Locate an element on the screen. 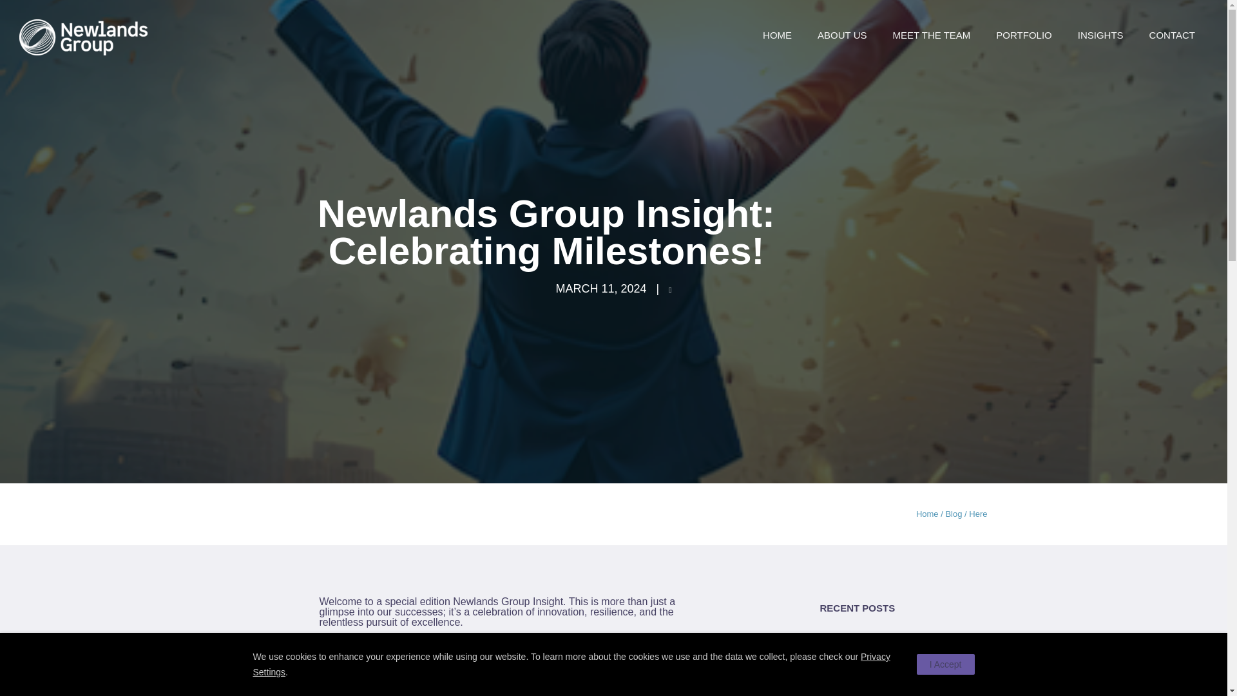 This screenshot has height=696, width=1237. INSIGHTS is located at coordinates (1100, 35).